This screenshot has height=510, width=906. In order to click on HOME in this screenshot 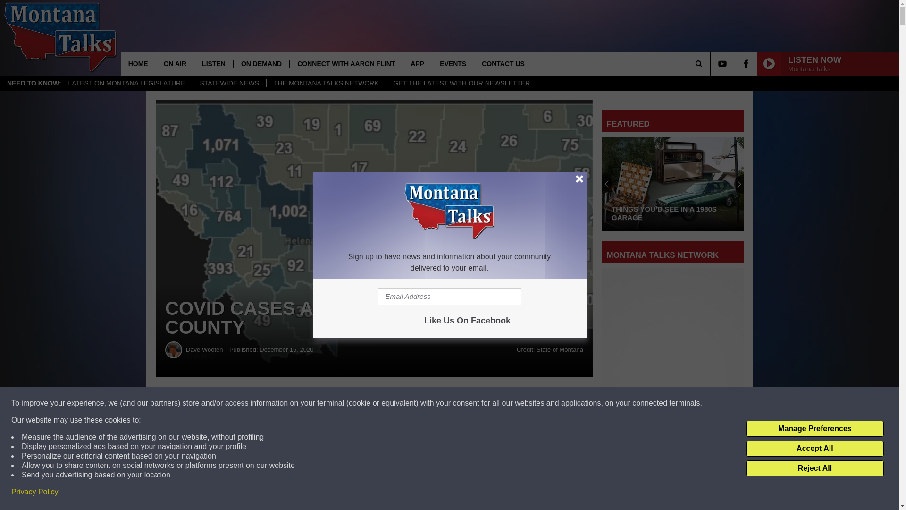, I will do `click(138, 63)`.